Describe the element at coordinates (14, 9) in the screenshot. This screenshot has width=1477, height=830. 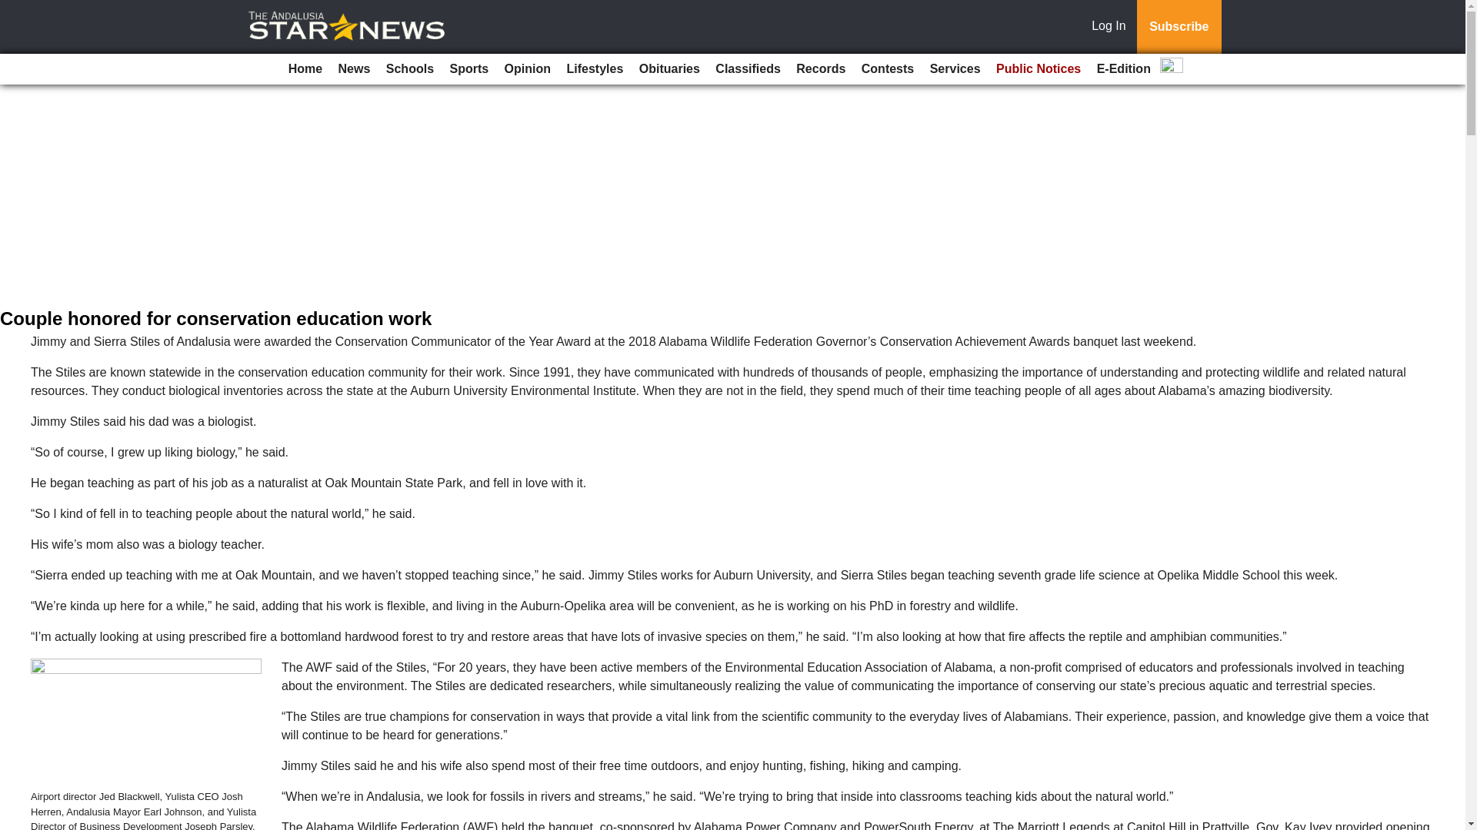
I see `Go` at that location.